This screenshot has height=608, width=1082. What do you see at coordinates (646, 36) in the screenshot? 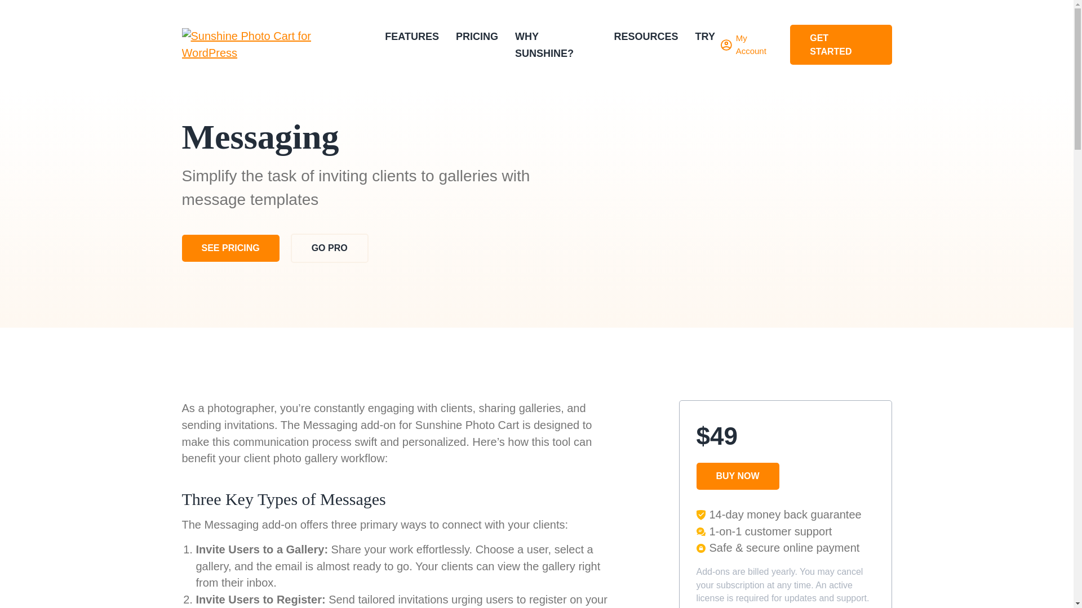
I see `RESOURCES` at bounding box center [646, 36].